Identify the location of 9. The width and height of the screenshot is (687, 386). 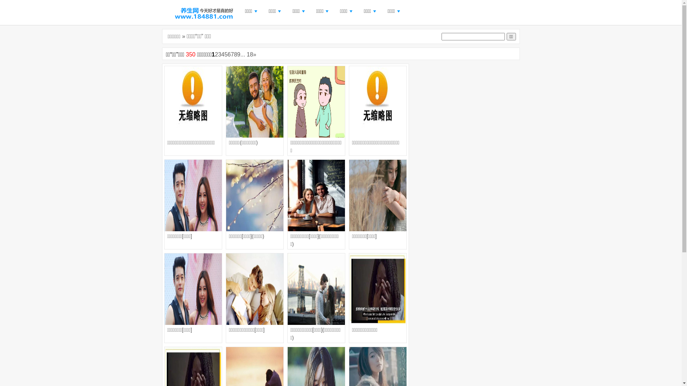
(239, 54).